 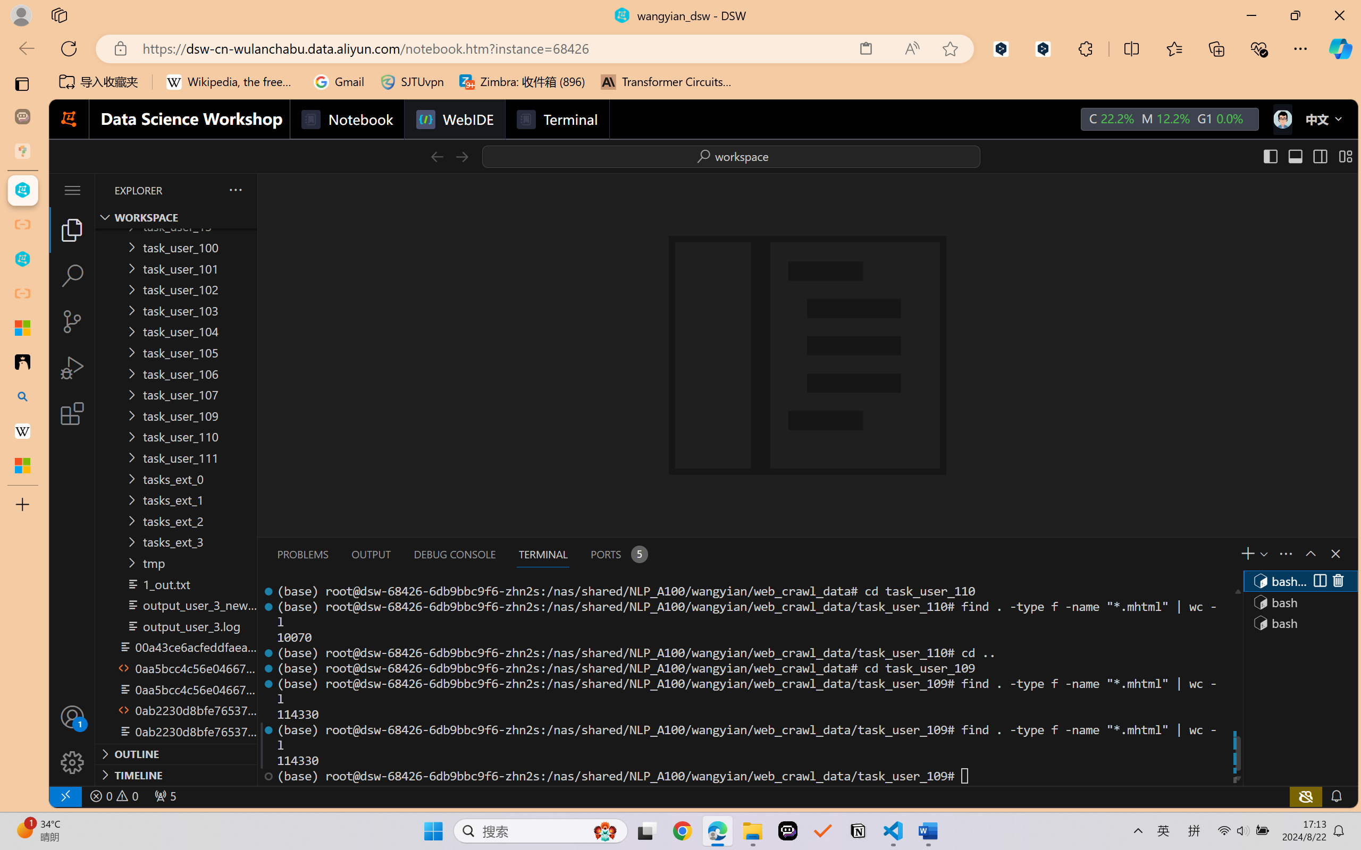 I want to click on wangyian_webcrawler - DSW, so click(x=22, y=259).